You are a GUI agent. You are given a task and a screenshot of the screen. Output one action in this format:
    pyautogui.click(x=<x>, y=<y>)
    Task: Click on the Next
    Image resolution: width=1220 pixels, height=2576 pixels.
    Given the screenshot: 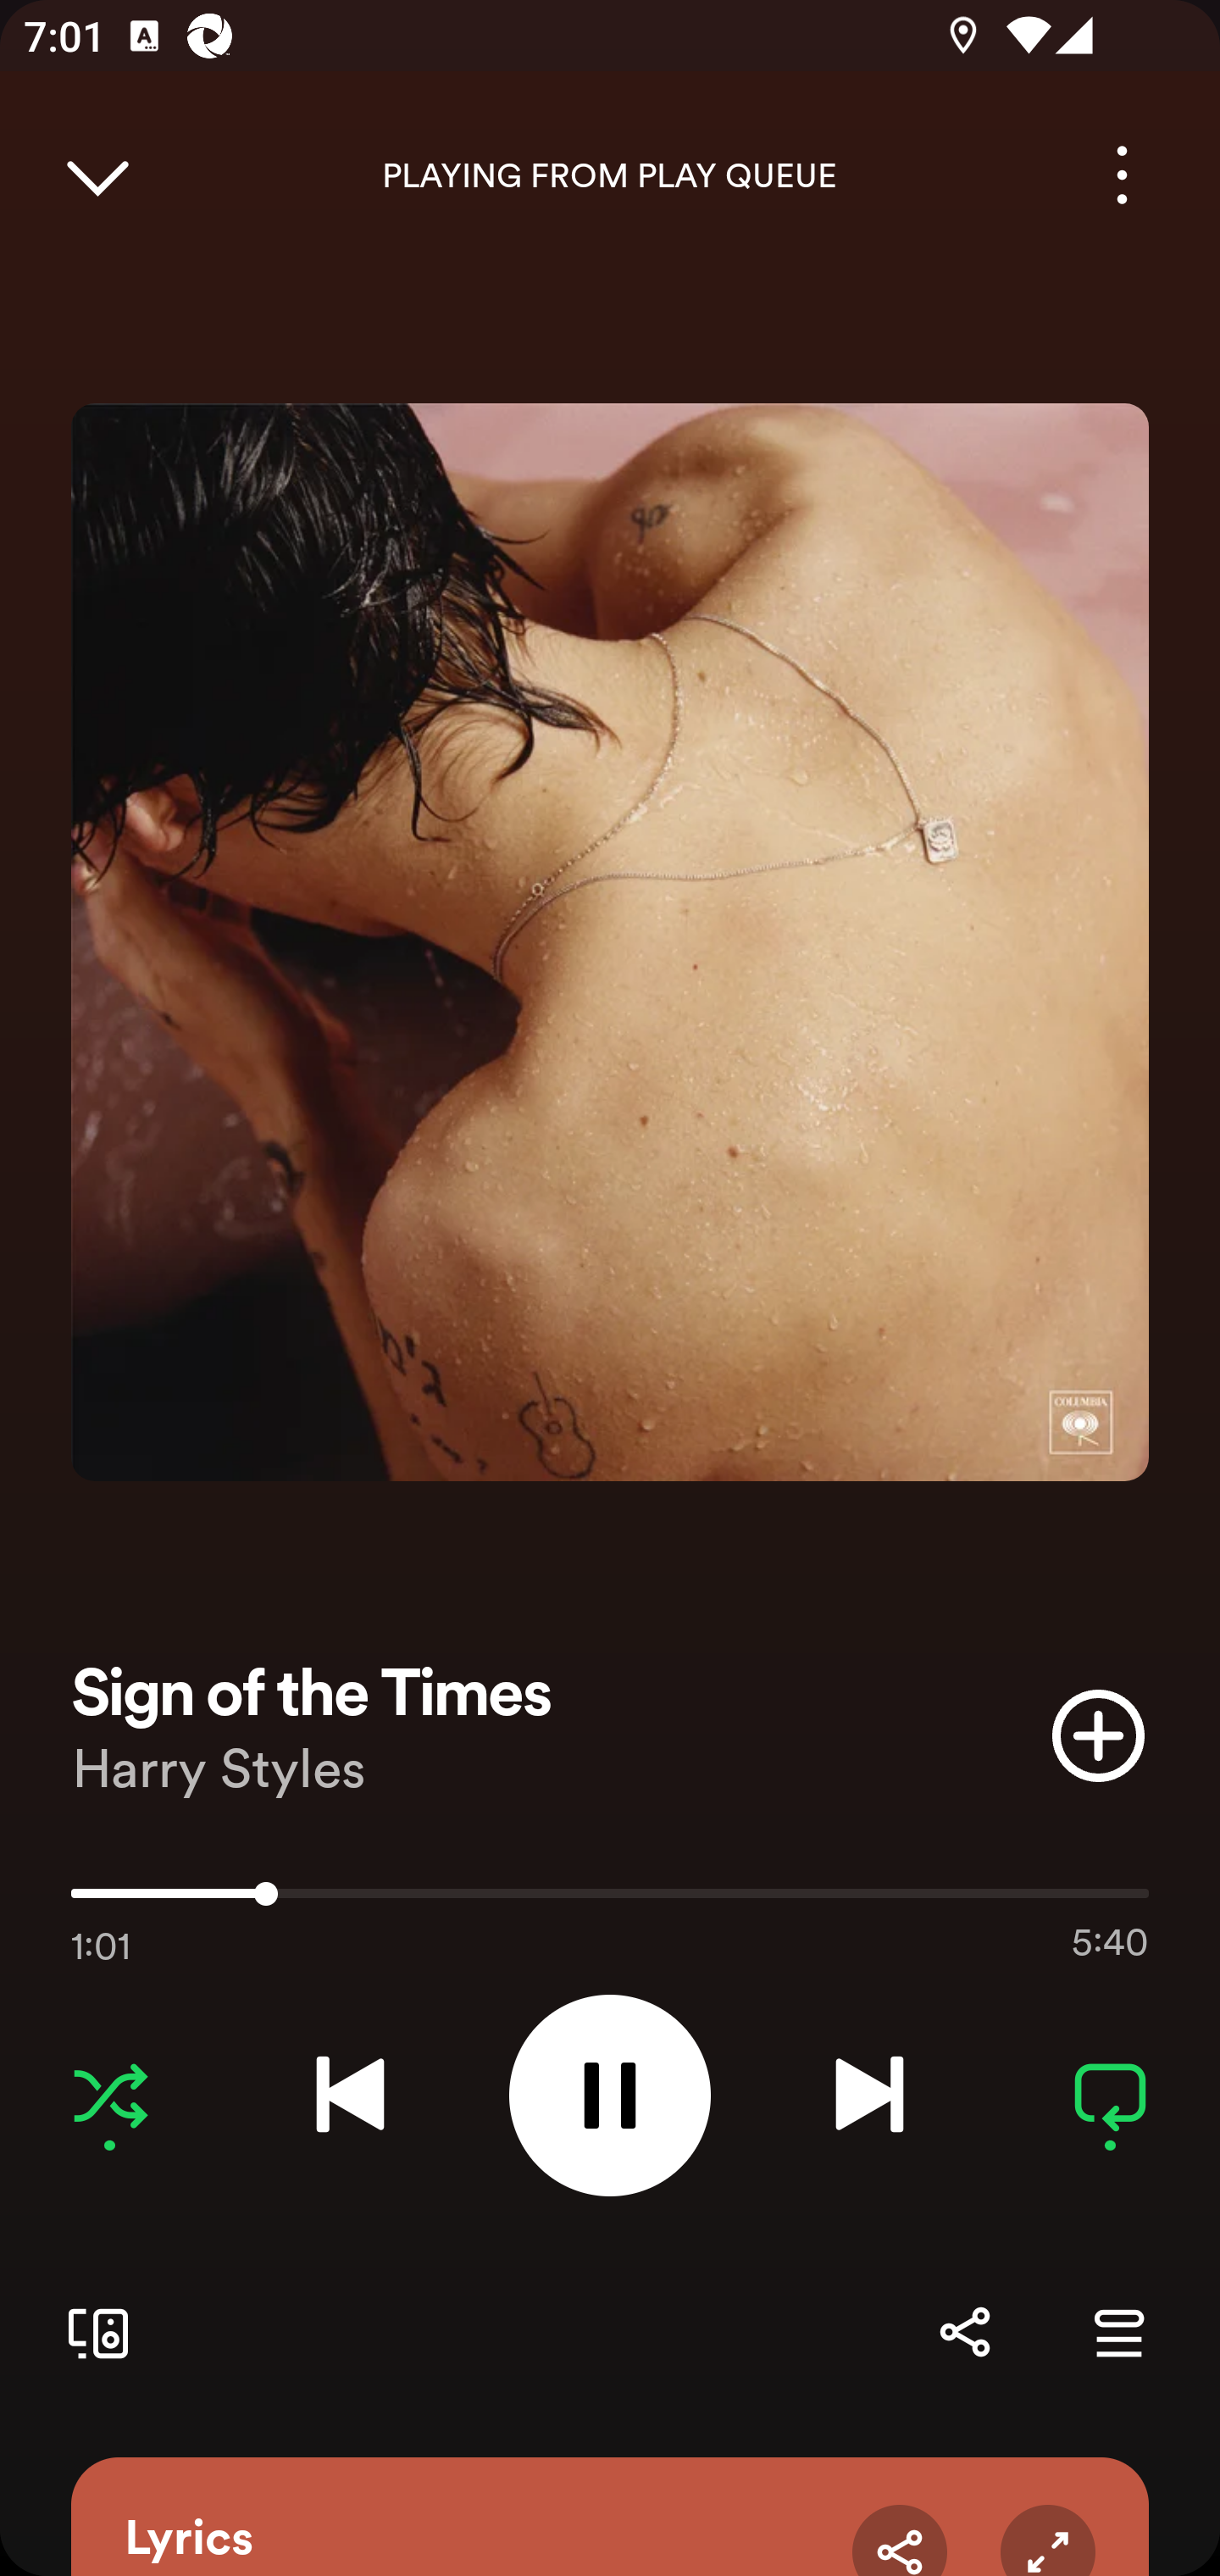 What is the action you would take?
    pyautogui.click(x=869, y=2095)
    